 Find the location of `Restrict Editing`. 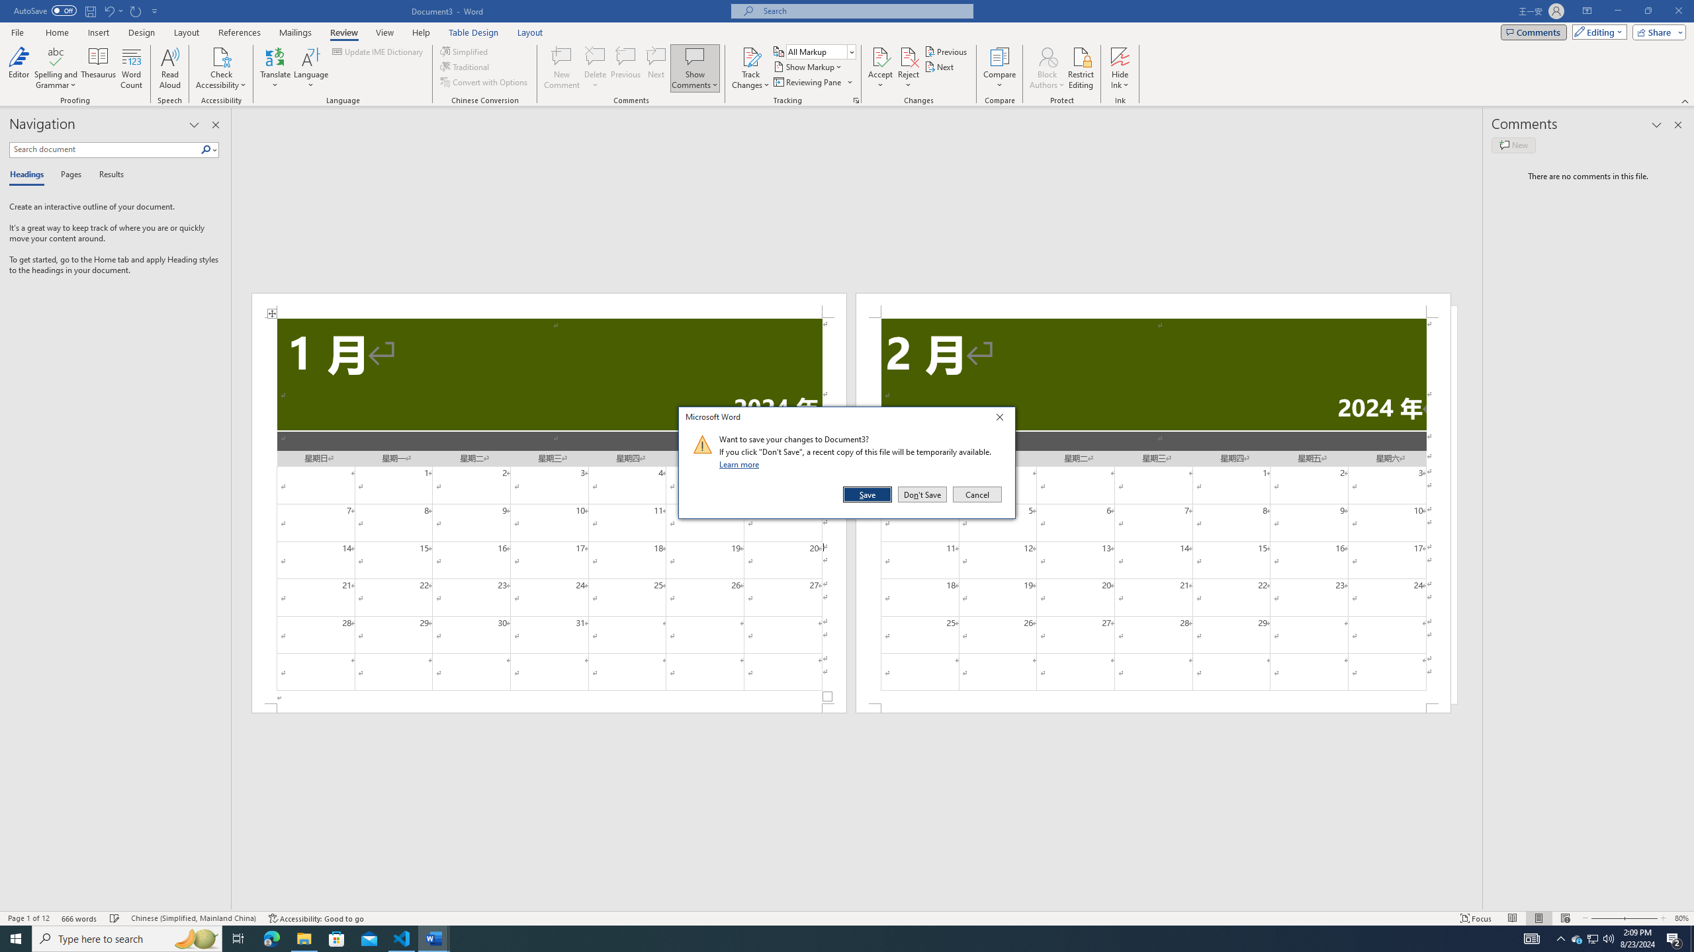

Restrict Editing is located at coordinates (596, 68).